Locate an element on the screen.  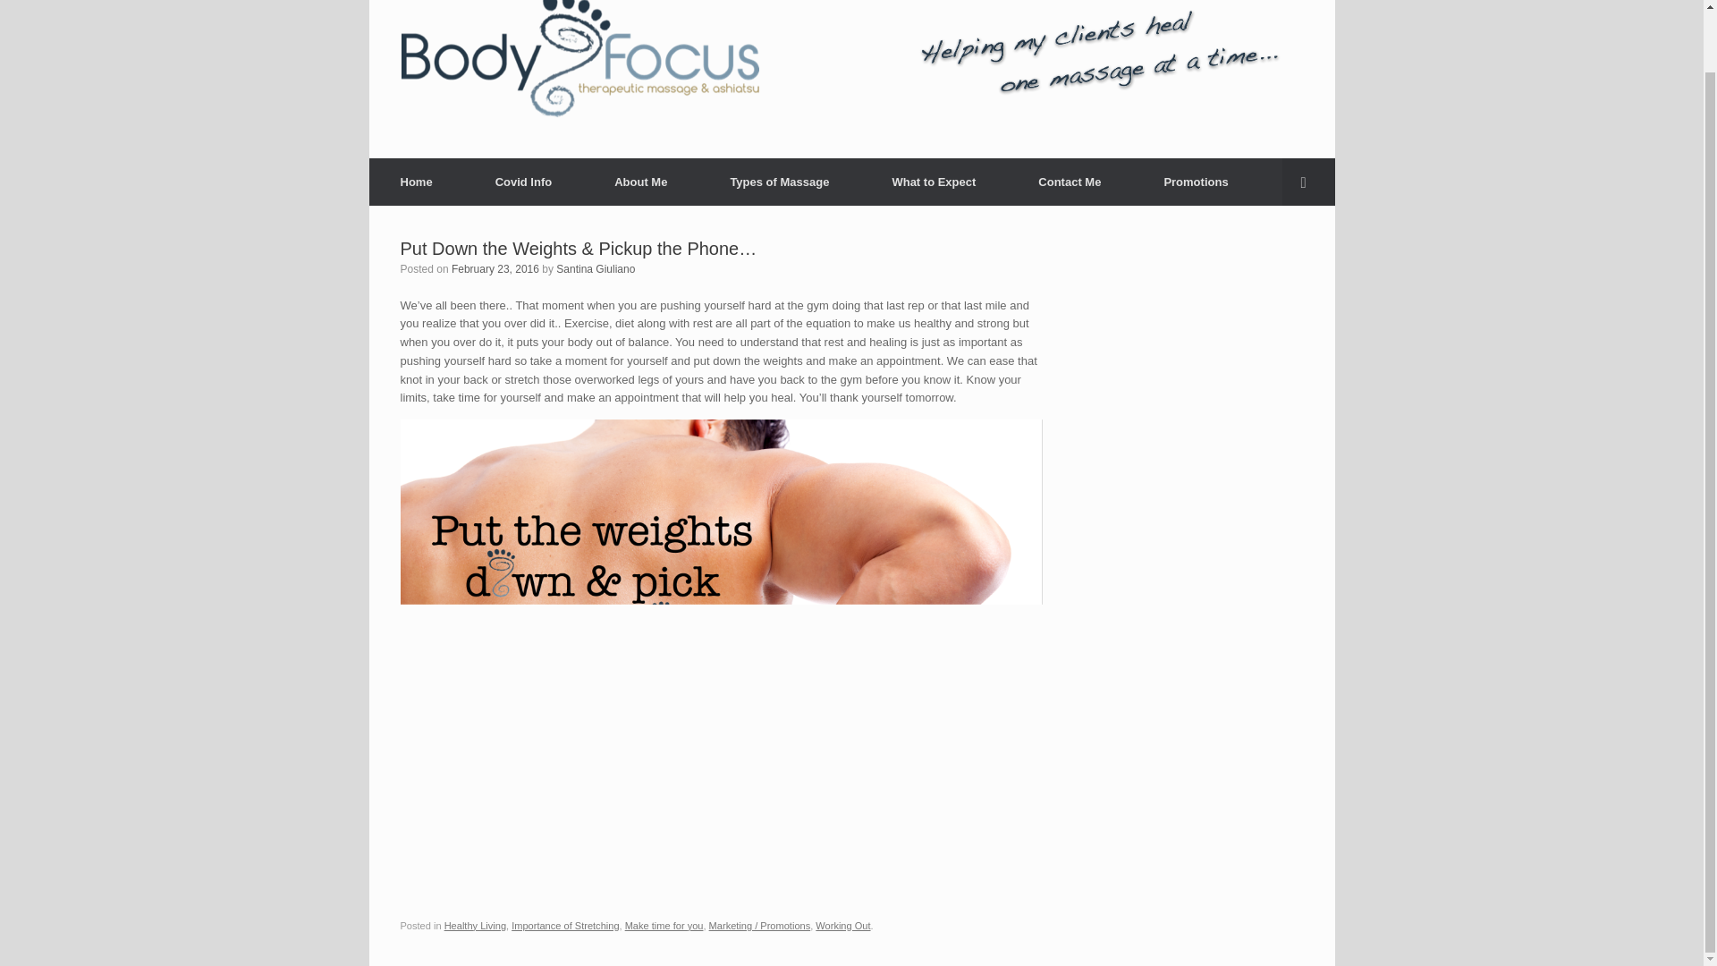
Make time for you is located at coordinates (664, 926).